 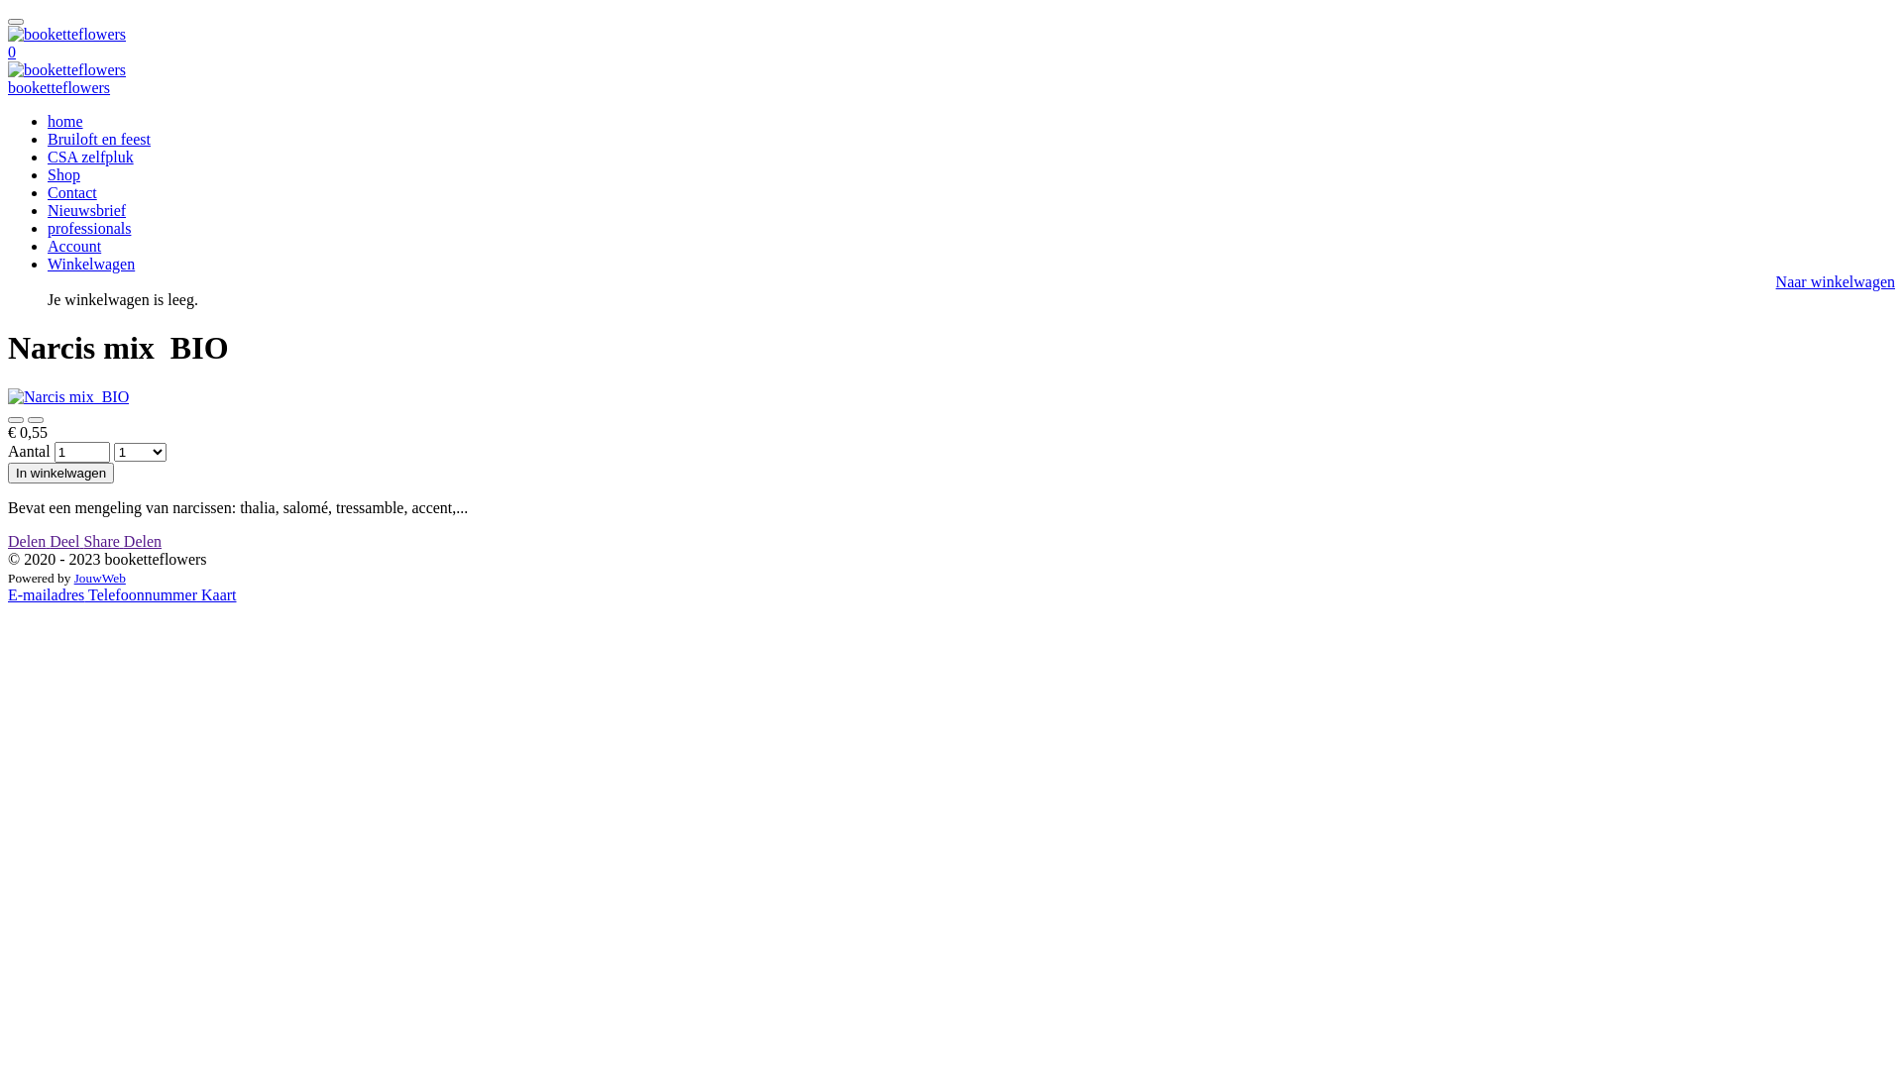 I want to click on 0, so click(x=12, y=52).